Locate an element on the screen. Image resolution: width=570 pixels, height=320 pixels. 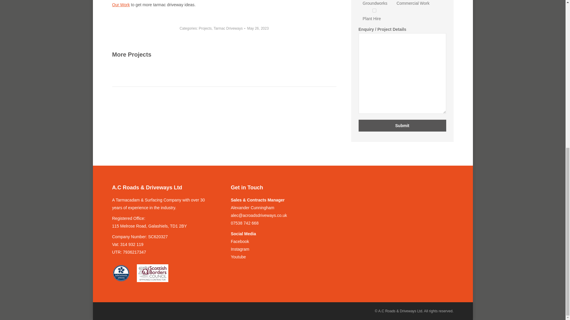
May 26, 2023 is located at coordinates (258, 28).